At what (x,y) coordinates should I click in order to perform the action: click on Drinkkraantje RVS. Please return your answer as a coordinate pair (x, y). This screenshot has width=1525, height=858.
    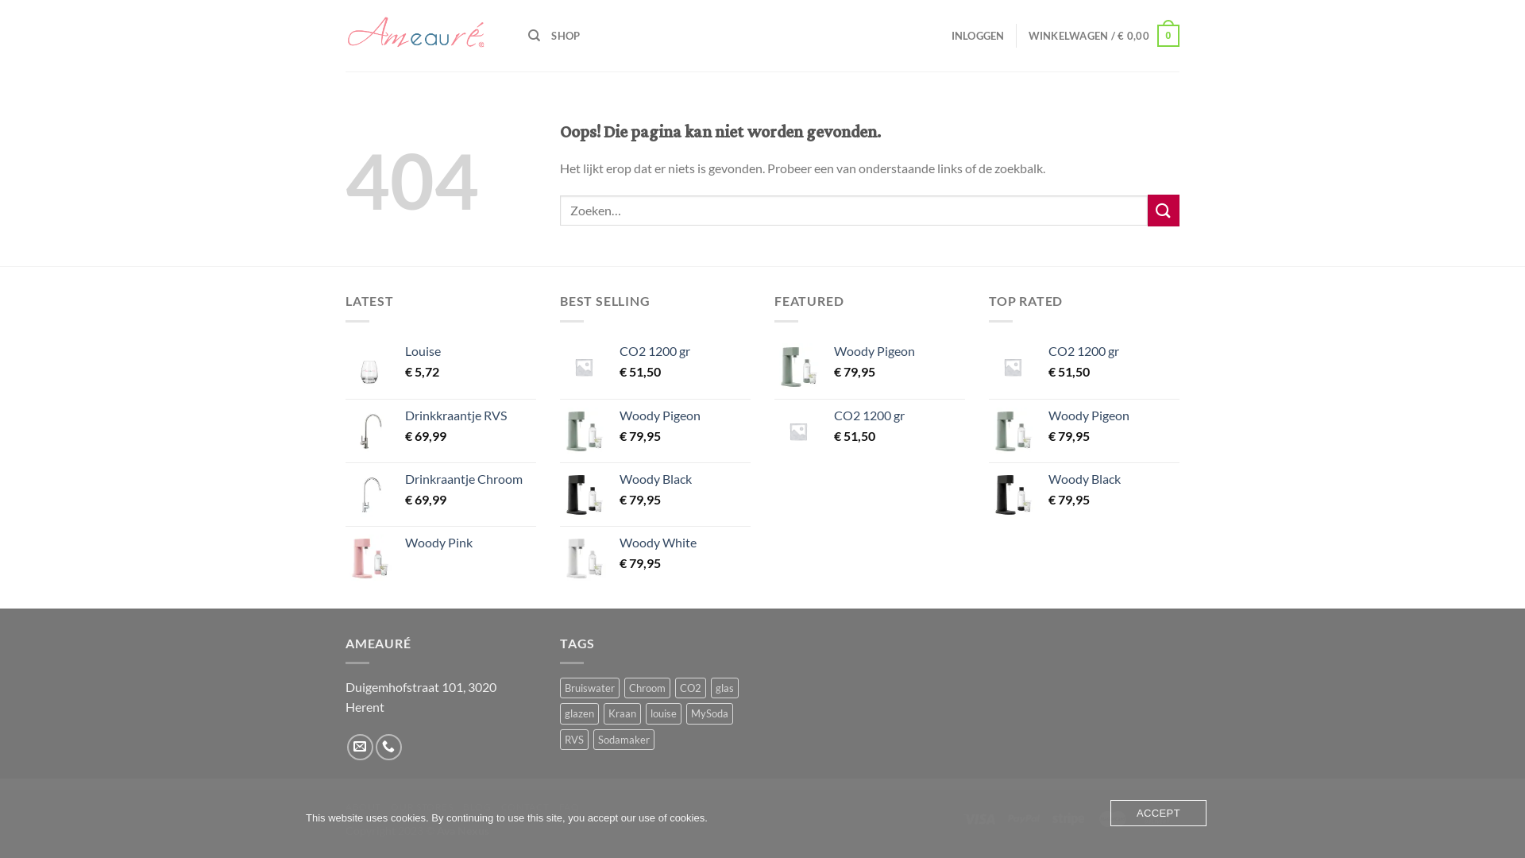
    Looking at the image, I should click on (470, 416).